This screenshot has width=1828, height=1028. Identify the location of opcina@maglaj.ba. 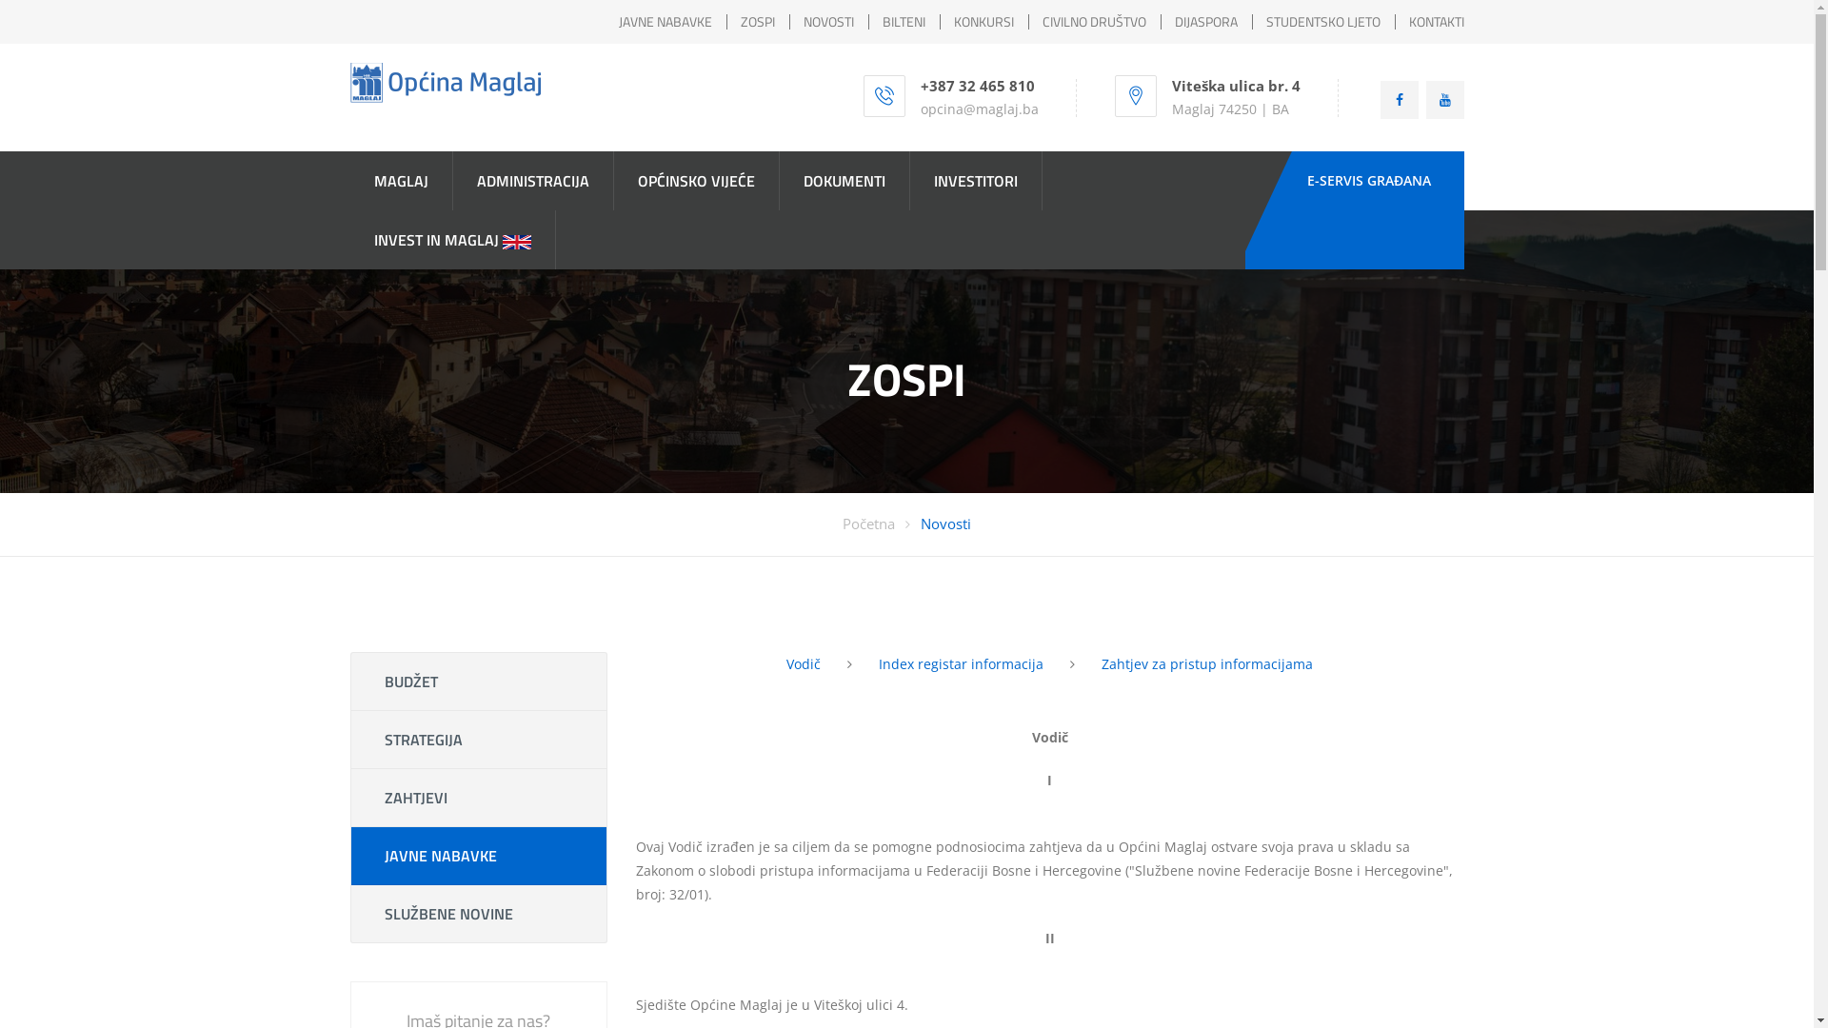
(979, 109).